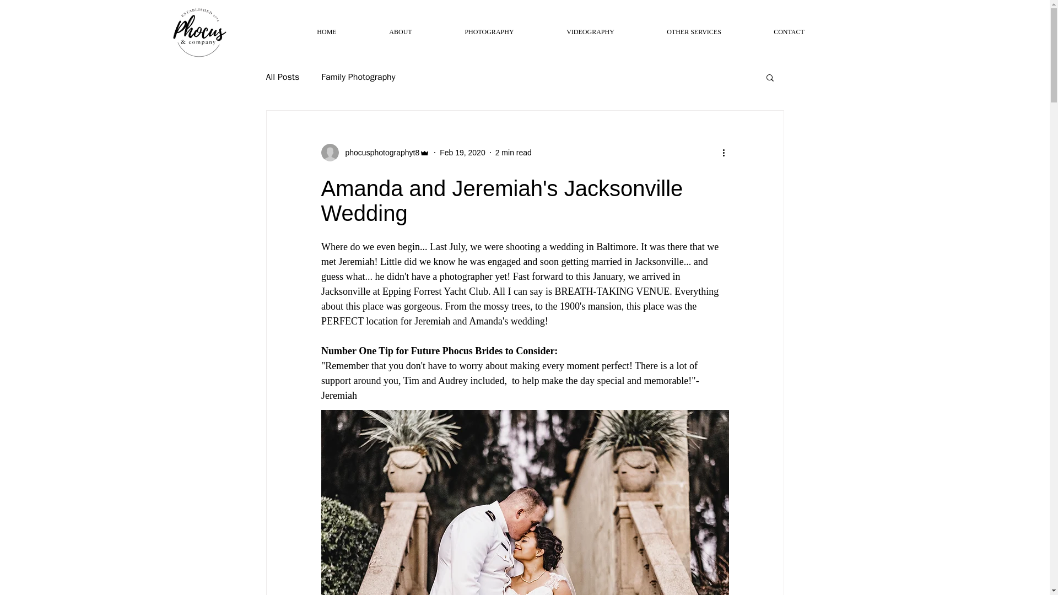 The width and height of the screenshot is (1058, 595). I want to click on 2 min read, so click(514, 152).